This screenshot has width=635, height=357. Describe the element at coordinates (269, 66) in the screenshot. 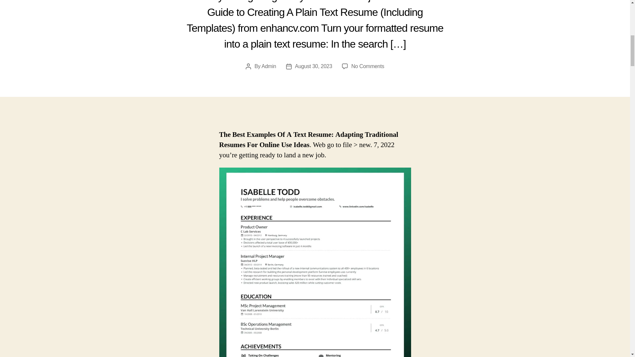

I see `Admin` at that location.